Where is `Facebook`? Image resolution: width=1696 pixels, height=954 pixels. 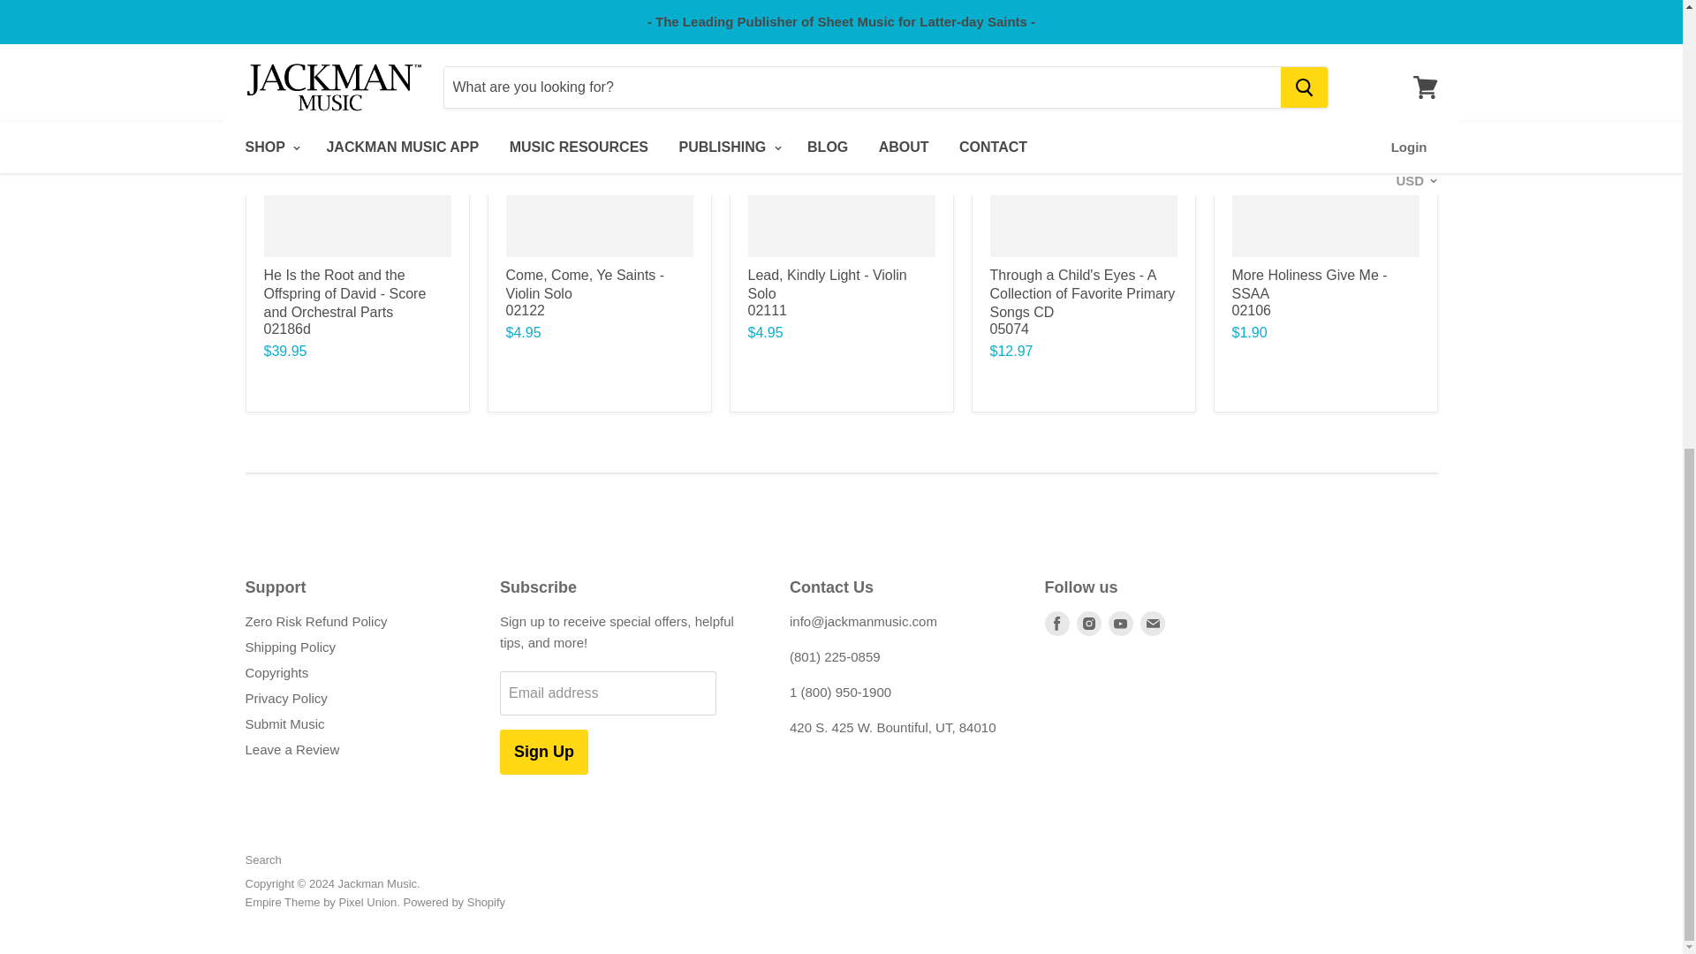
Facebook is located at coordinates (1056, 623).